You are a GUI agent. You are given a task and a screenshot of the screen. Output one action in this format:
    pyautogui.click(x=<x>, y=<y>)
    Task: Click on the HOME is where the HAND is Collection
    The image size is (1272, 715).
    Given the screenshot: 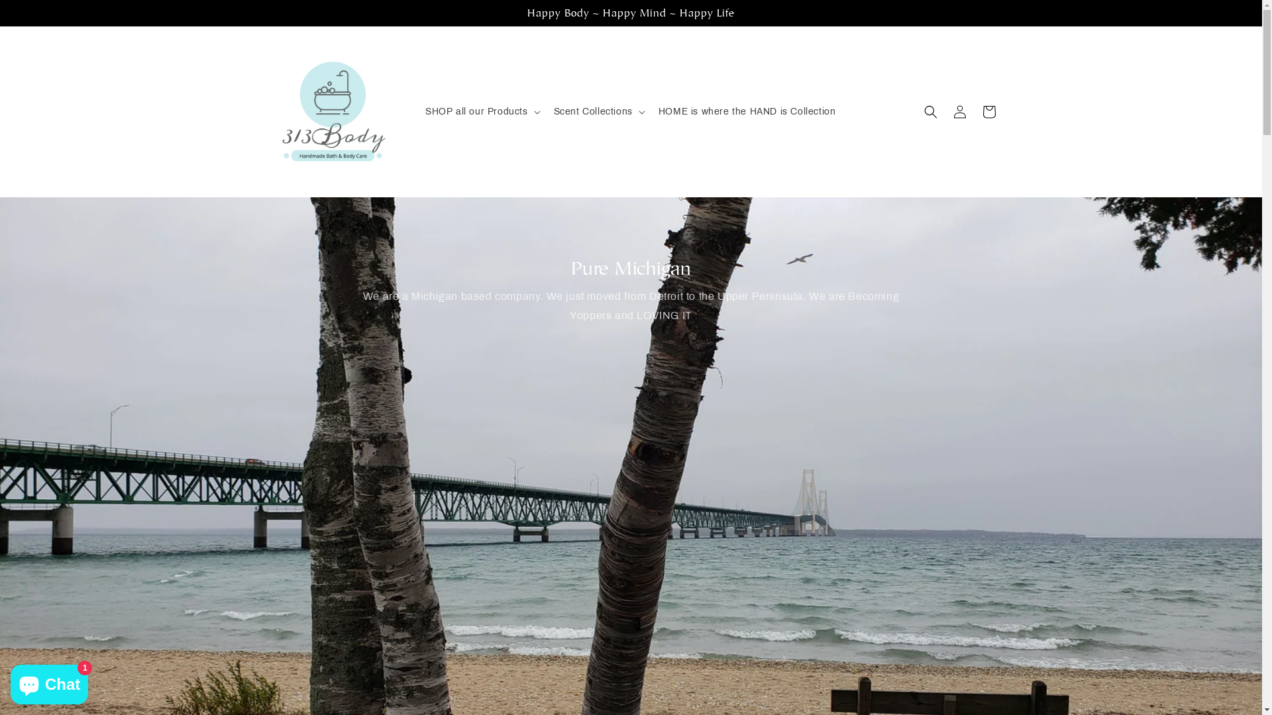 What is the action you would take?
    pyautogui.click(x=747, y=112)
    